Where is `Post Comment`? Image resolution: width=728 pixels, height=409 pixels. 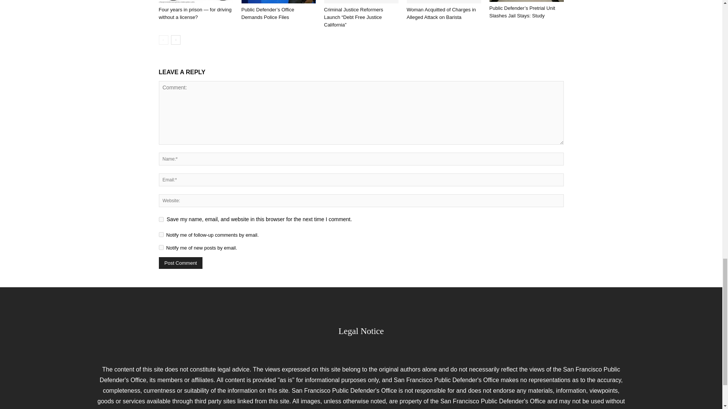 Post Comment is located at coordinates (180, 263).